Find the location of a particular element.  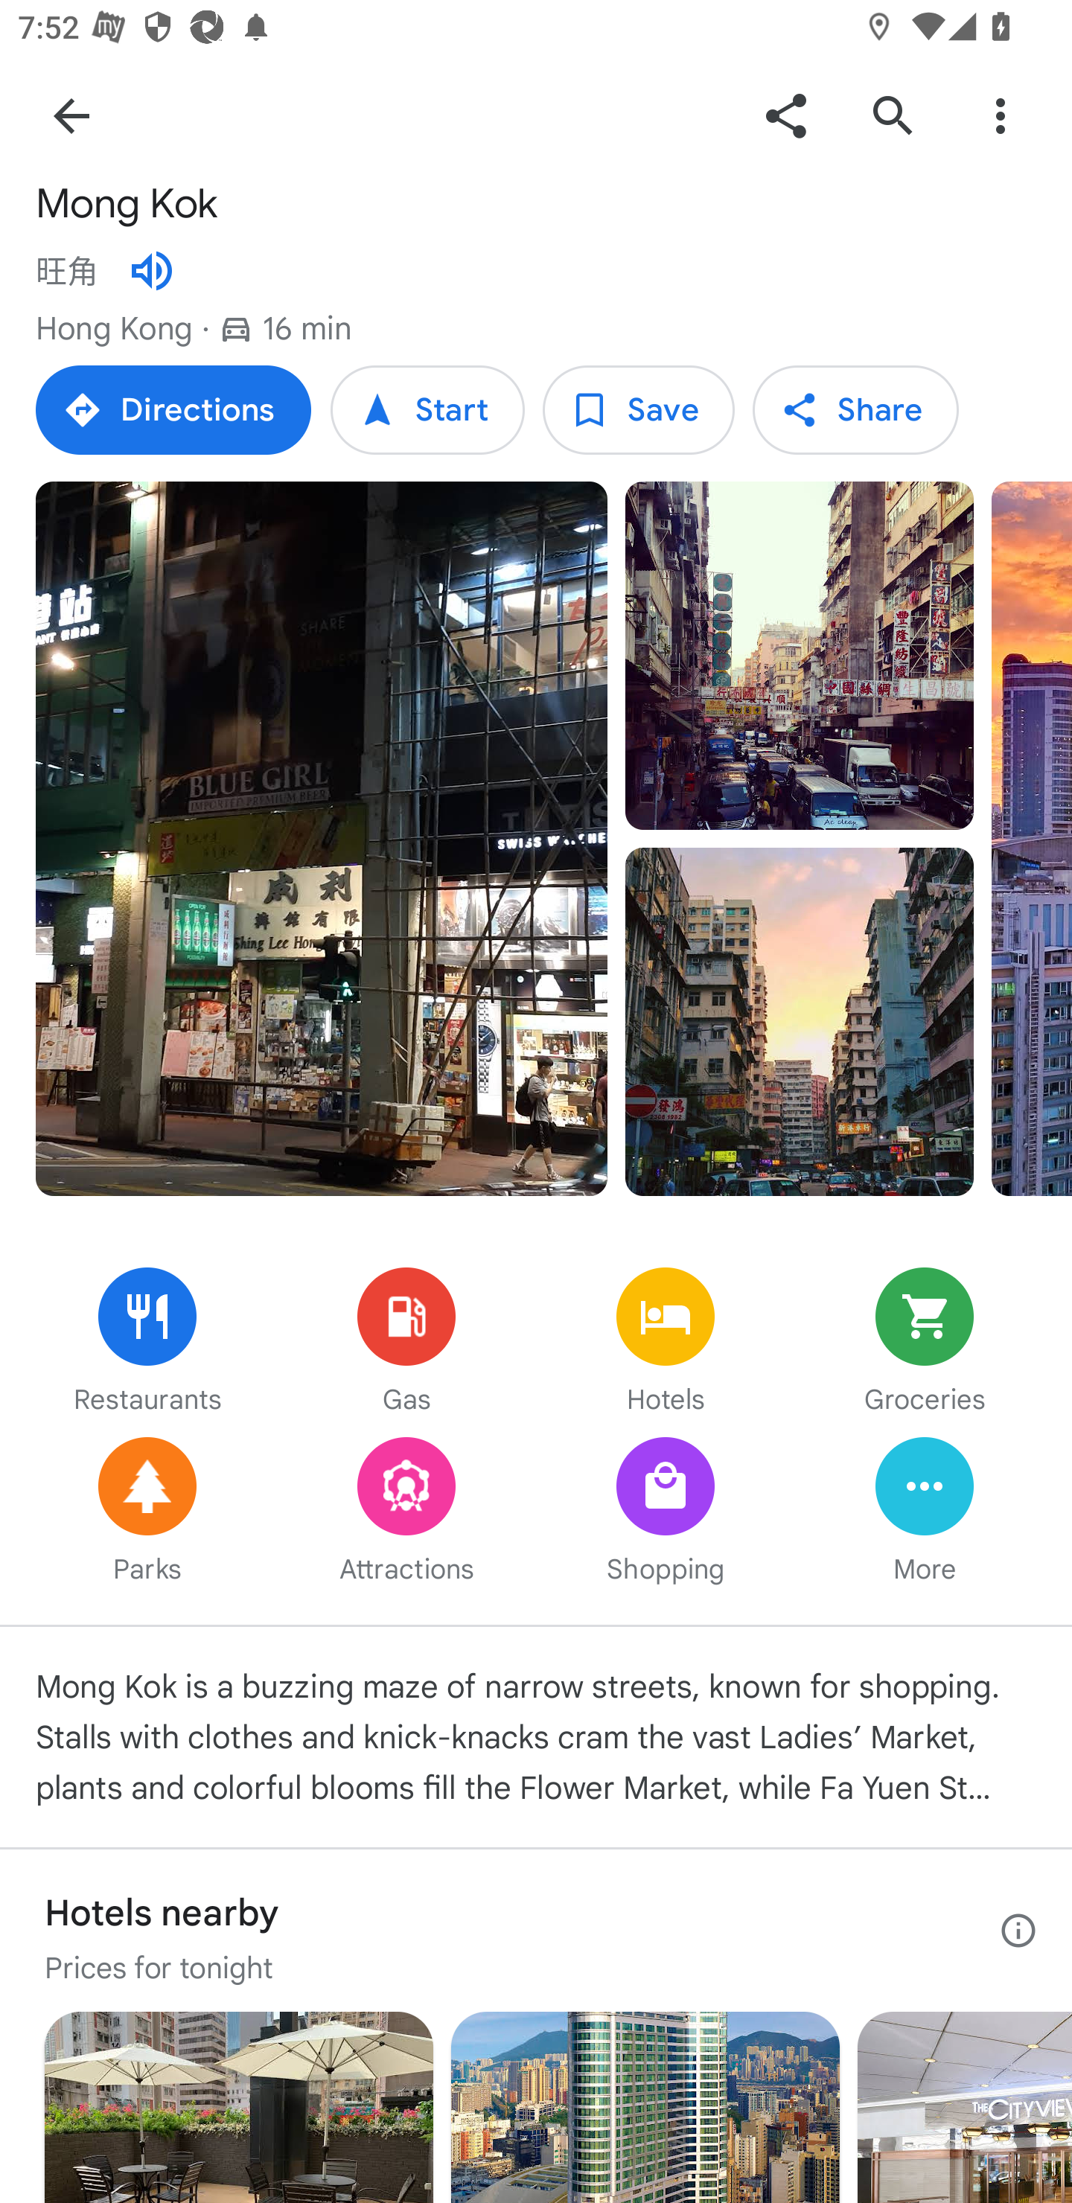

More is located at coordinates (925, 1512).